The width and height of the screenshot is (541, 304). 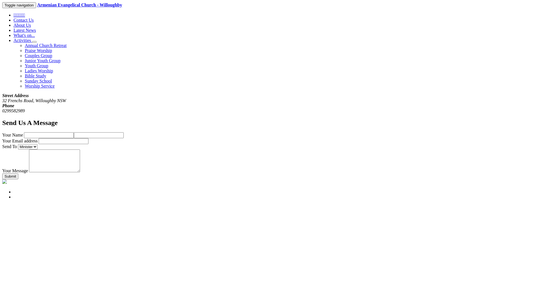 I want to click on Armenian Evangelical Church - Willoughby, so click(x=79, y=5).